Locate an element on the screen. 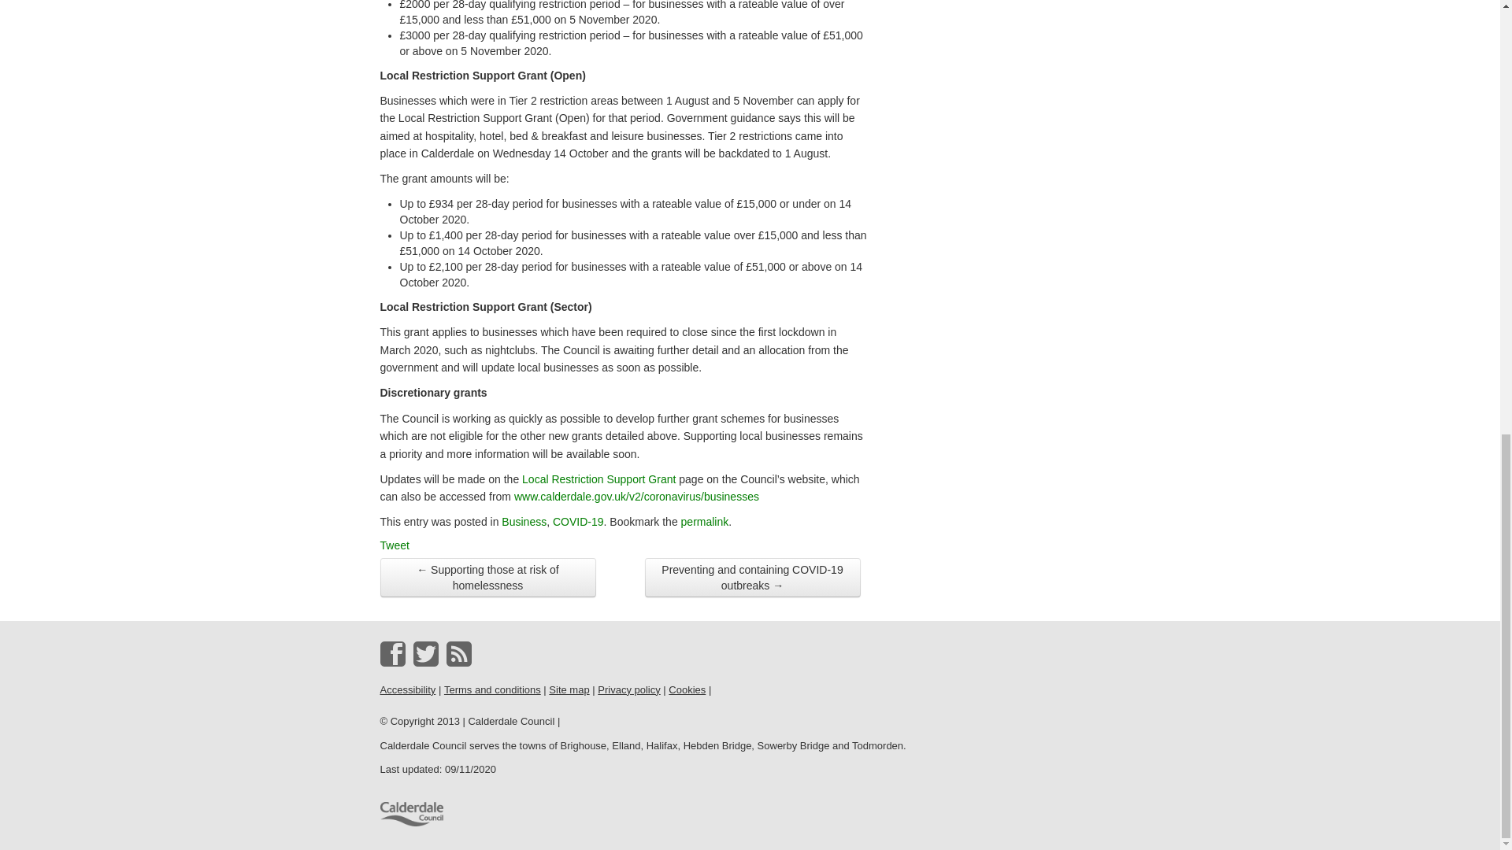  Tweet is located at coordinates (394, 545).